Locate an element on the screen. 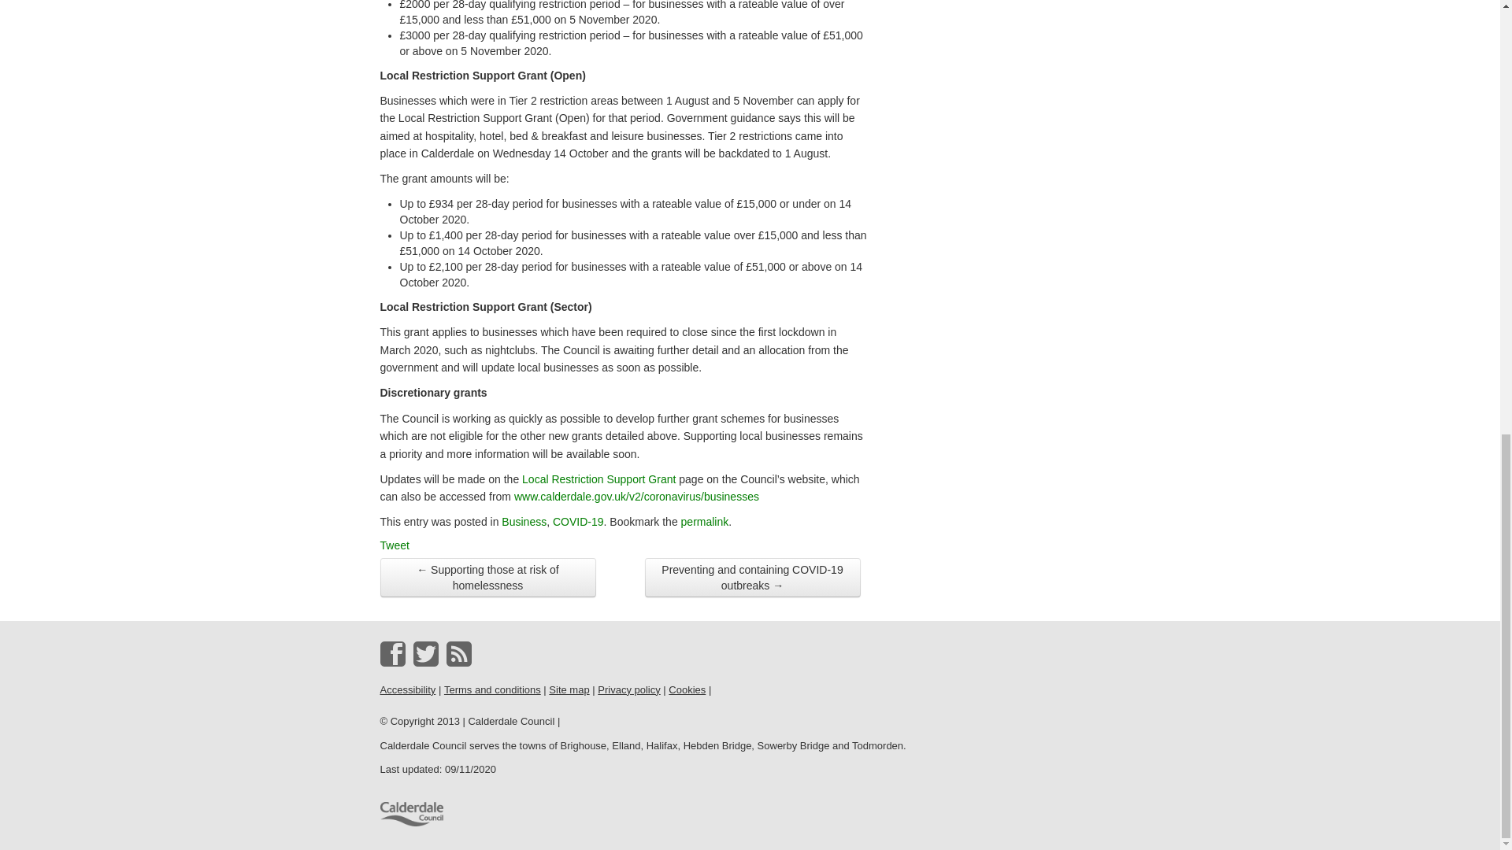  Tweet is located at coordinates (394, 545).